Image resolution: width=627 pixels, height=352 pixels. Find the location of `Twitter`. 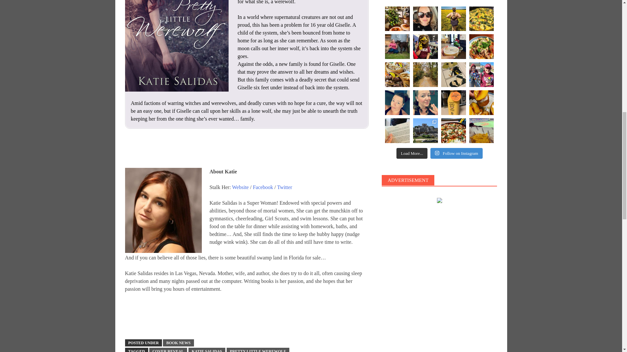

Twitter is located at coordinates (284, 187).